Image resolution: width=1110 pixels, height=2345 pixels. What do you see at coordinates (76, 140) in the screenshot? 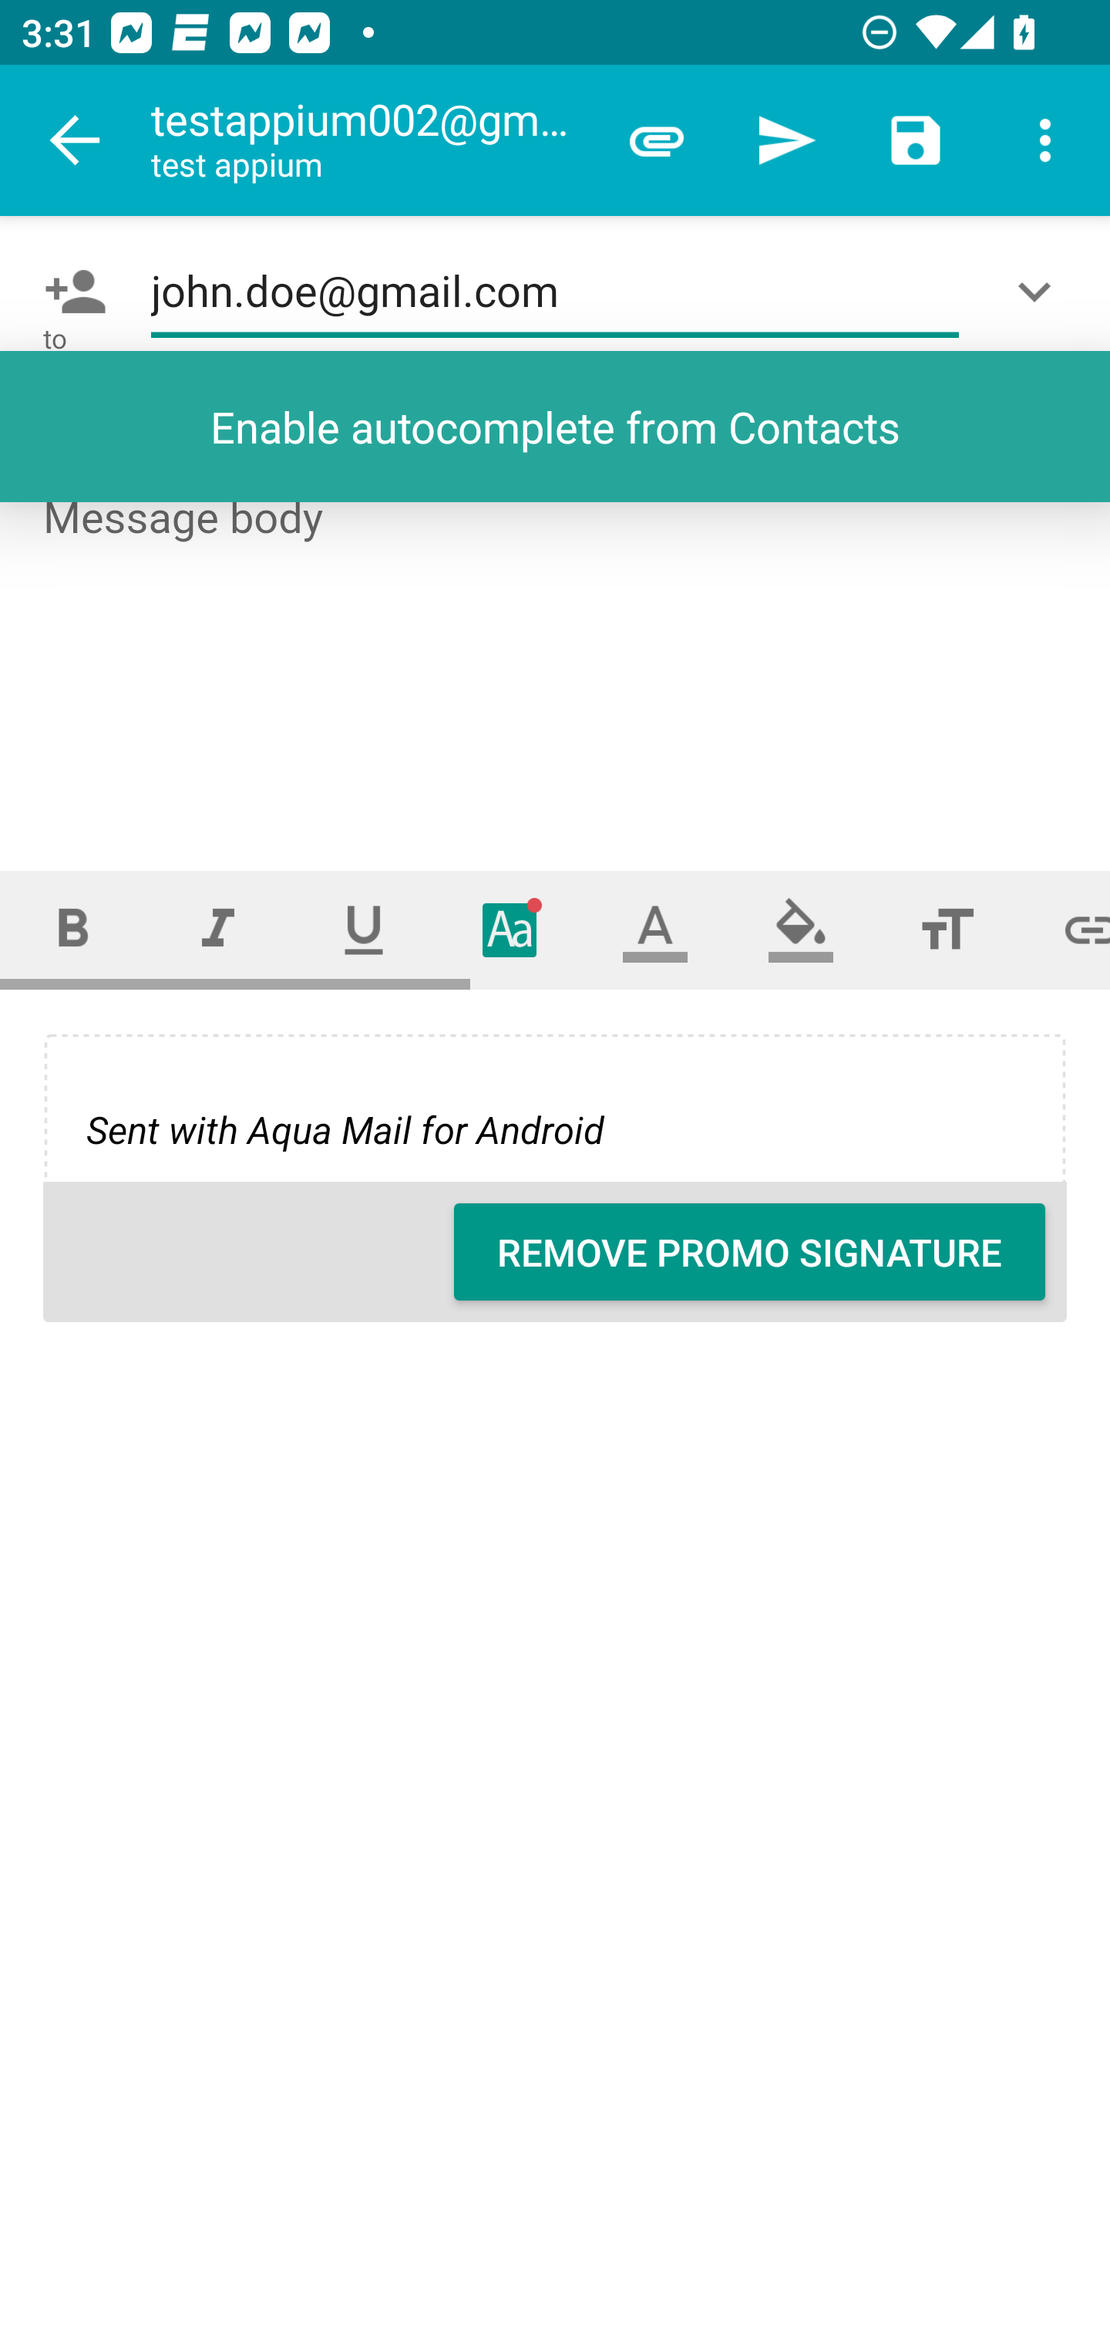
I see `Navigate up` at bounding box center [76, 140].